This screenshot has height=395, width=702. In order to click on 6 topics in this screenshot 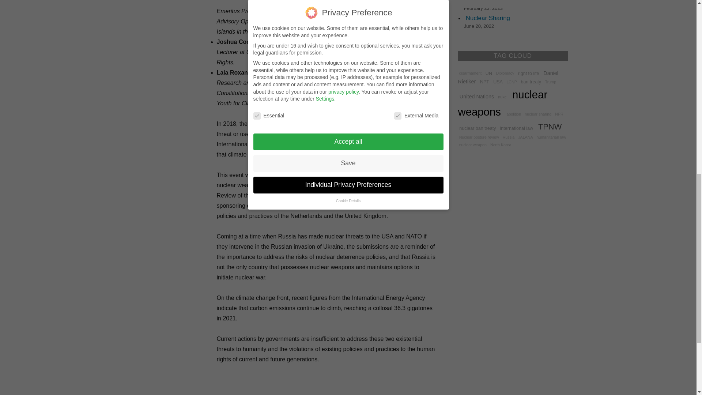, I will do `click(529, 73)`.